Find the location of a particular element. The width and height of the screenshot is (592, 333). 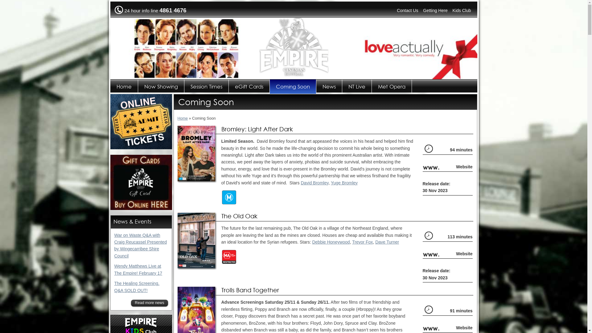

Recommended for mature audiences is located at coordinates (229, 197).